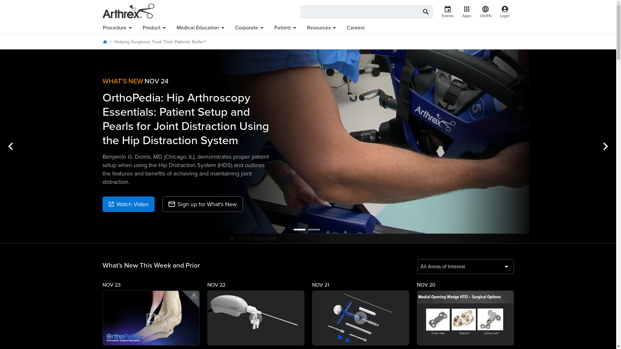 This screenshot has width=621, height=349. I want to click on account_circle
Login, so click(505, 12).